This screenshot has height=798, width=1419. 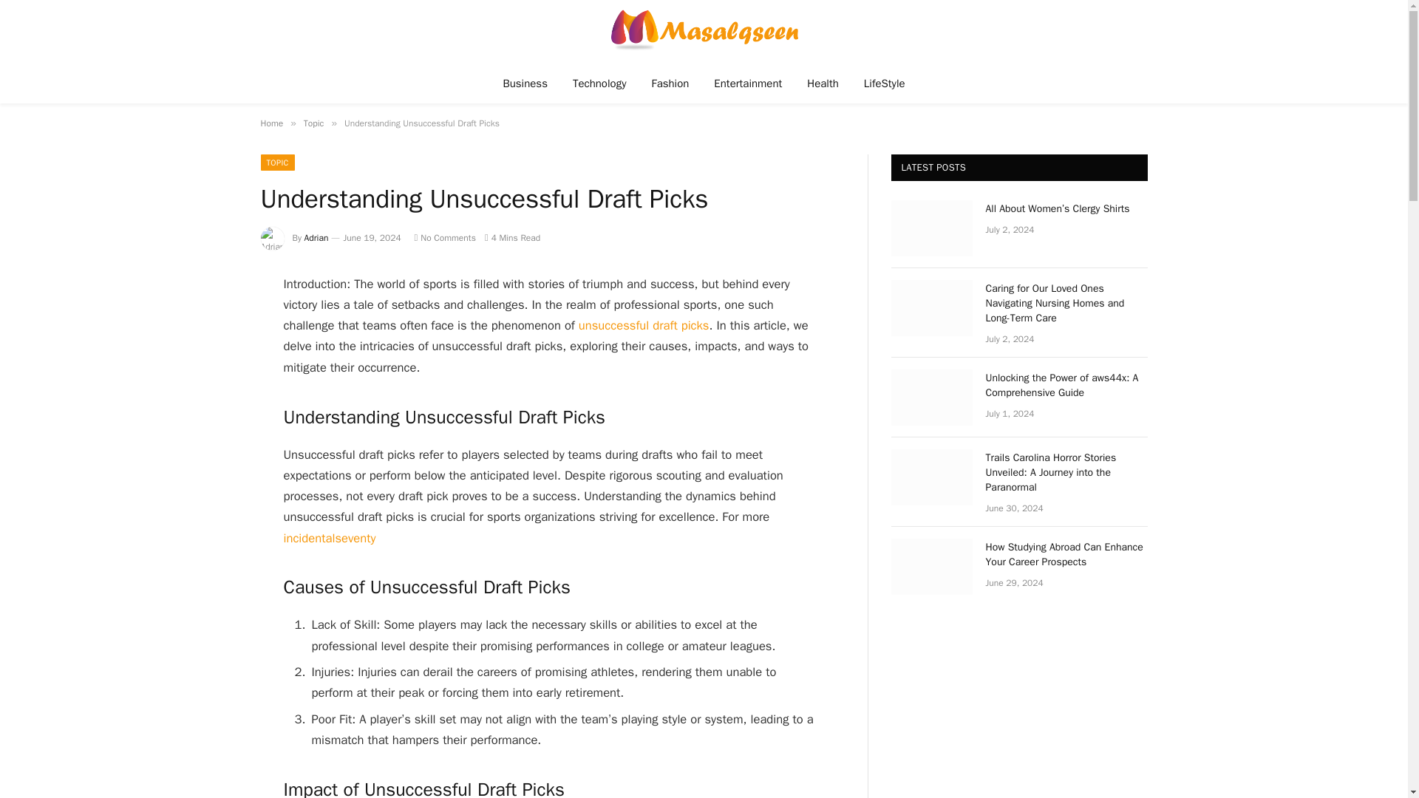 I want to click on Health, so click(x=823, y=83).